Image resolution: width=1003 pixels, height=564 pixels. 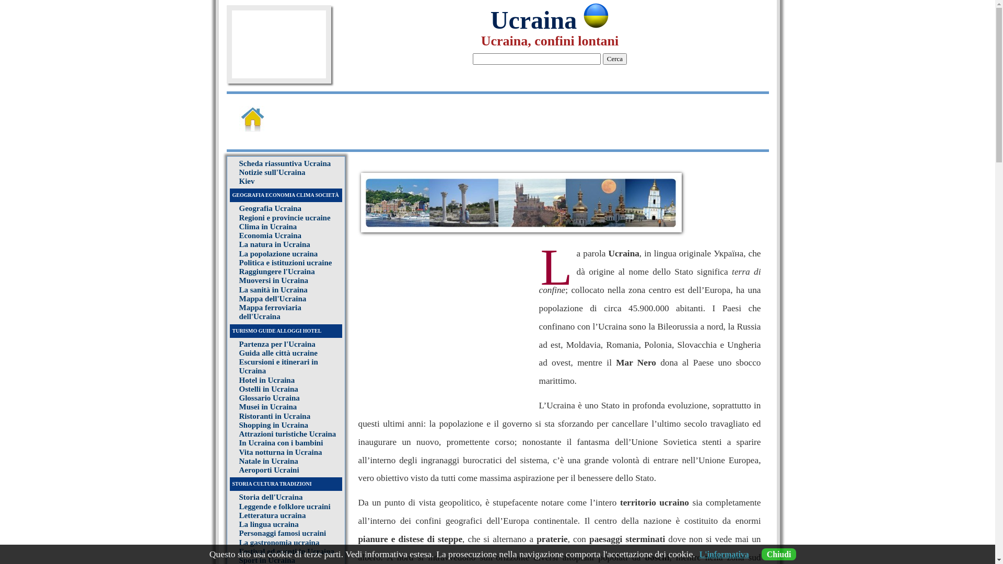 What do you see at coordinates (273, 299) in the screenshot?
I see `Mappa dell'Ucraina` at bounding box center [273, 299].